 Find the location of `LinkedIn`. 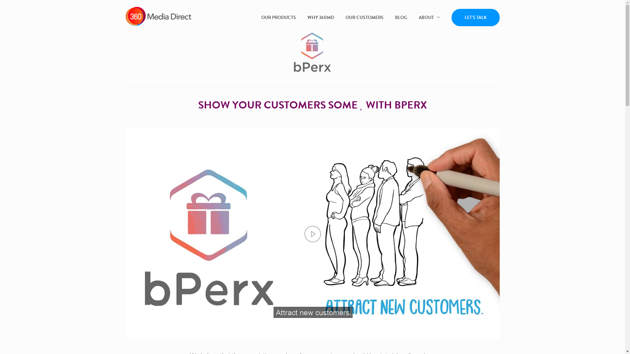

LinkedIn is located at coordinates (295, 289).